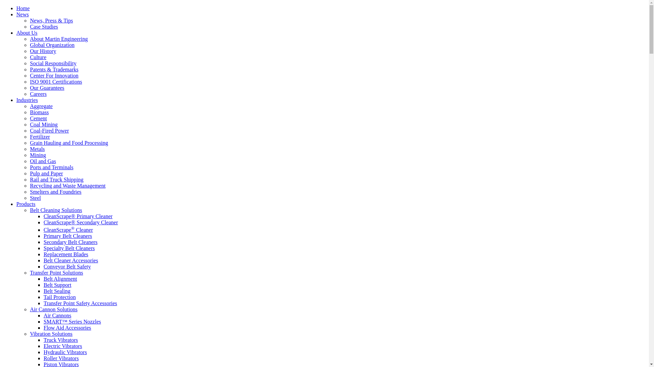 The image size is (654, 367). What do you see at coordinates (44, 27) in the screenshot?
I see `Case Studies` at bounding box center [44, 27].